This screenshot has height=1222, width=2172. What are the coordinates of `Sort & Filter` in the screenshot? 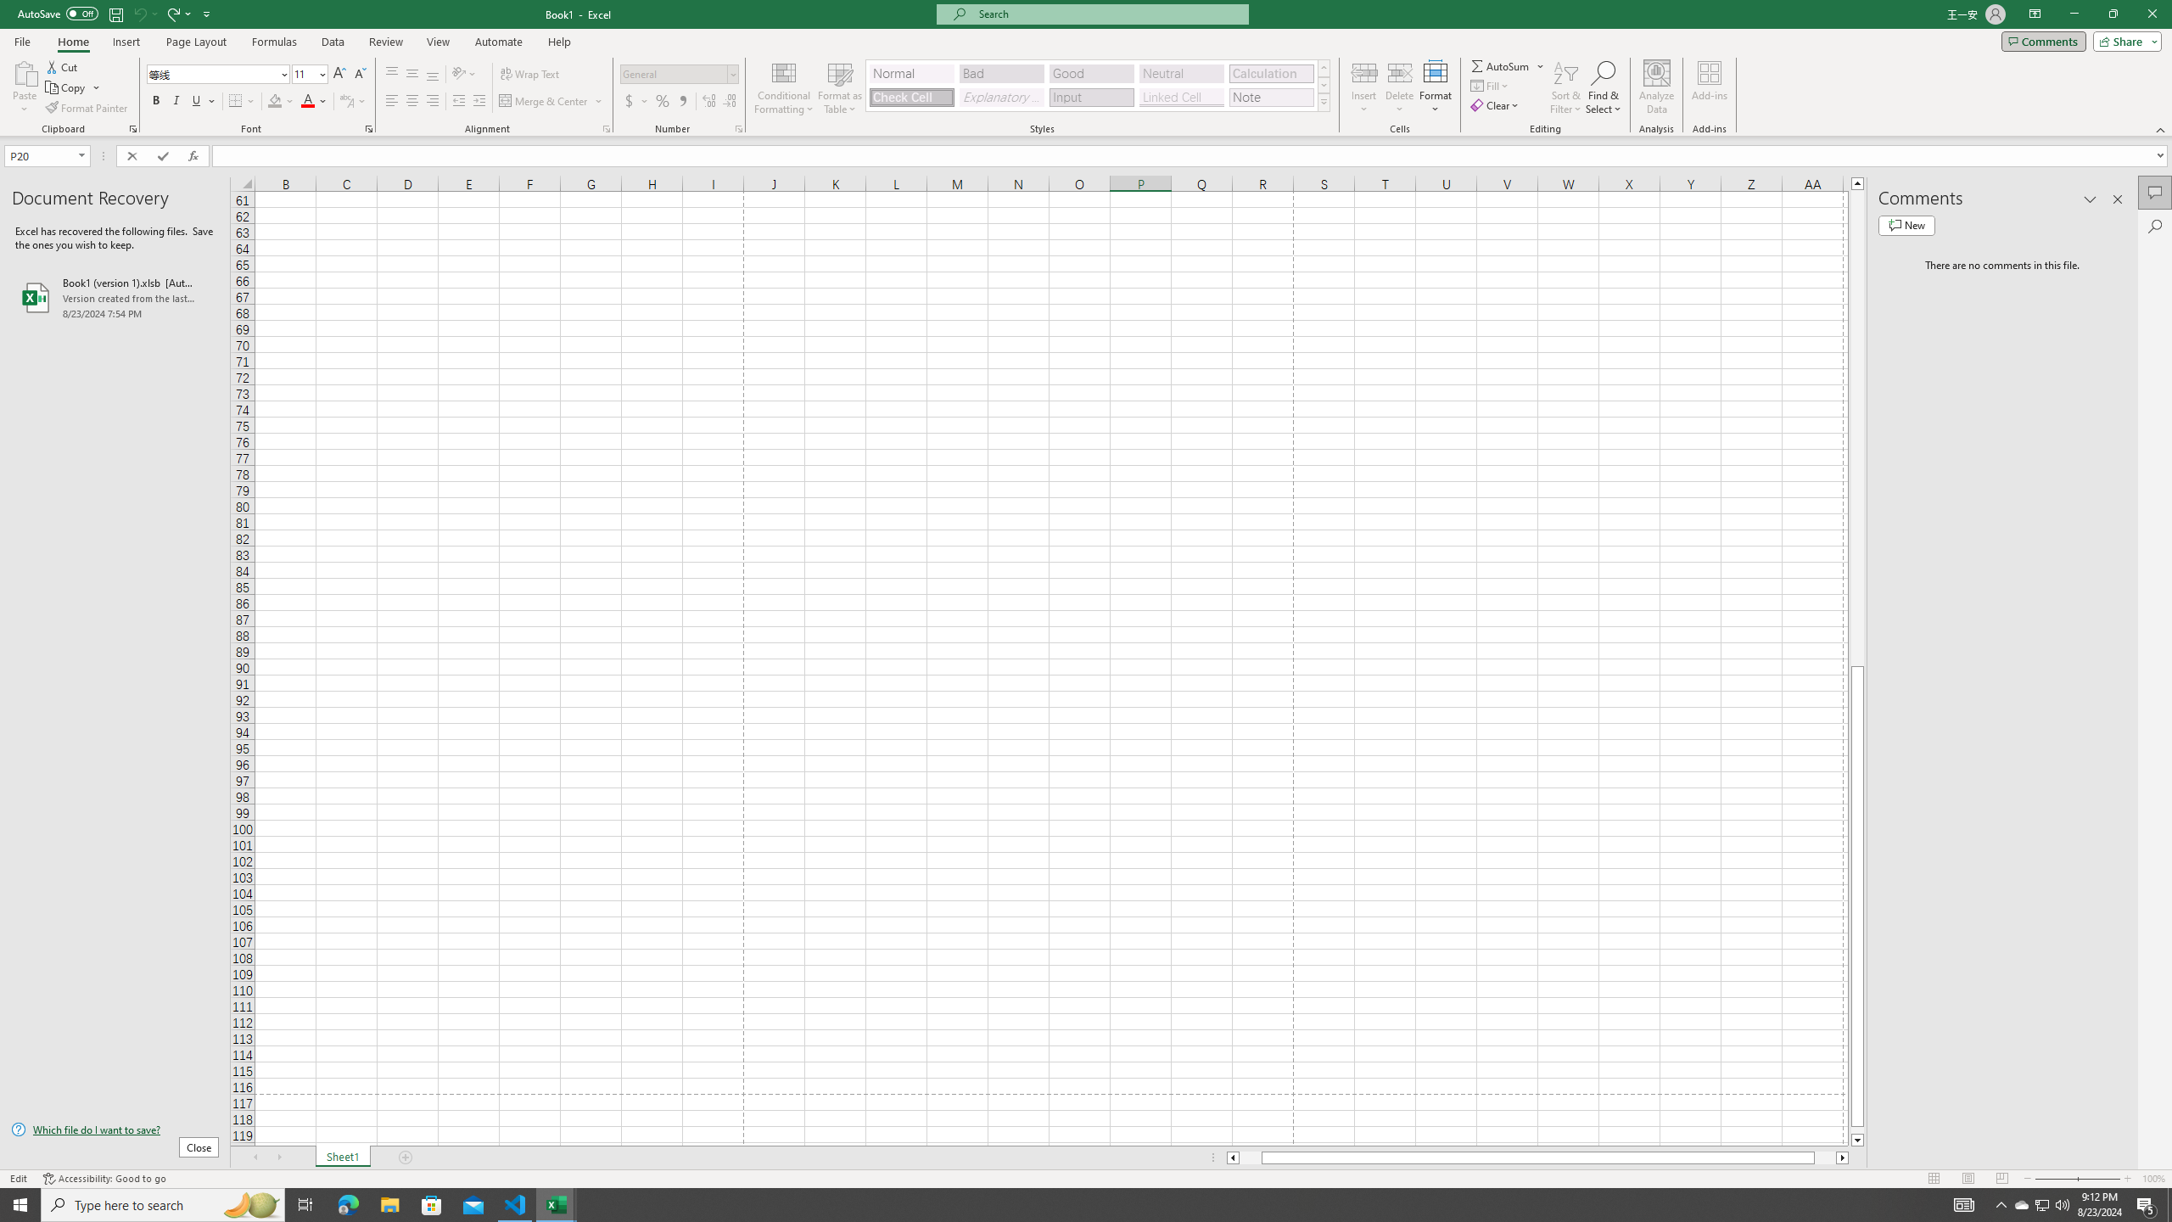 It's located at (1566, 87).